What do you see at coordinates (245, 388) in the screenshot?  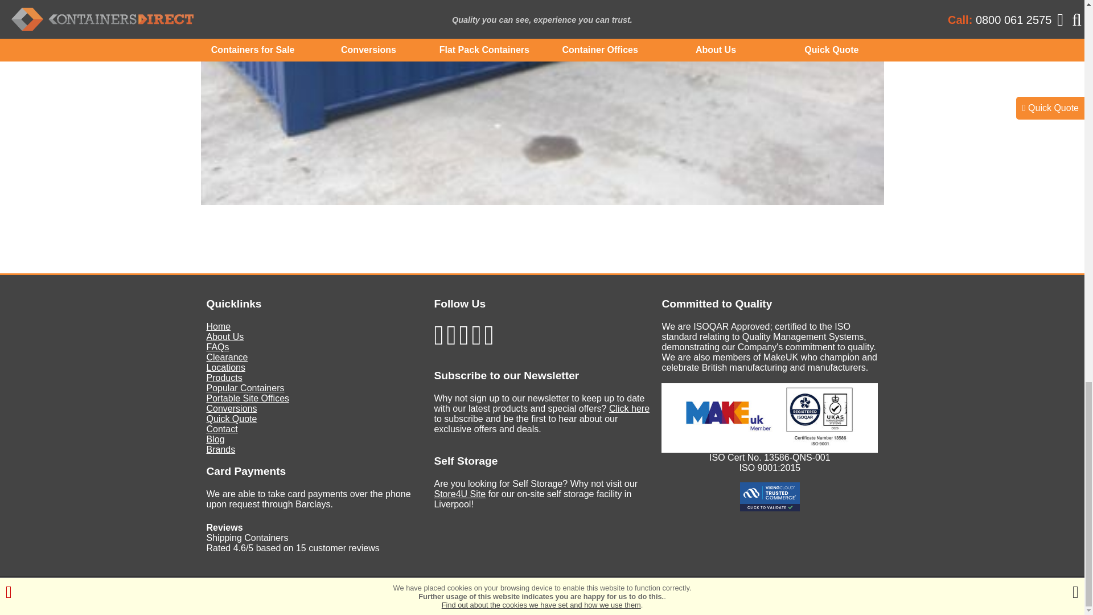 I see `Popular Containers` at bounding box center [245, 388].